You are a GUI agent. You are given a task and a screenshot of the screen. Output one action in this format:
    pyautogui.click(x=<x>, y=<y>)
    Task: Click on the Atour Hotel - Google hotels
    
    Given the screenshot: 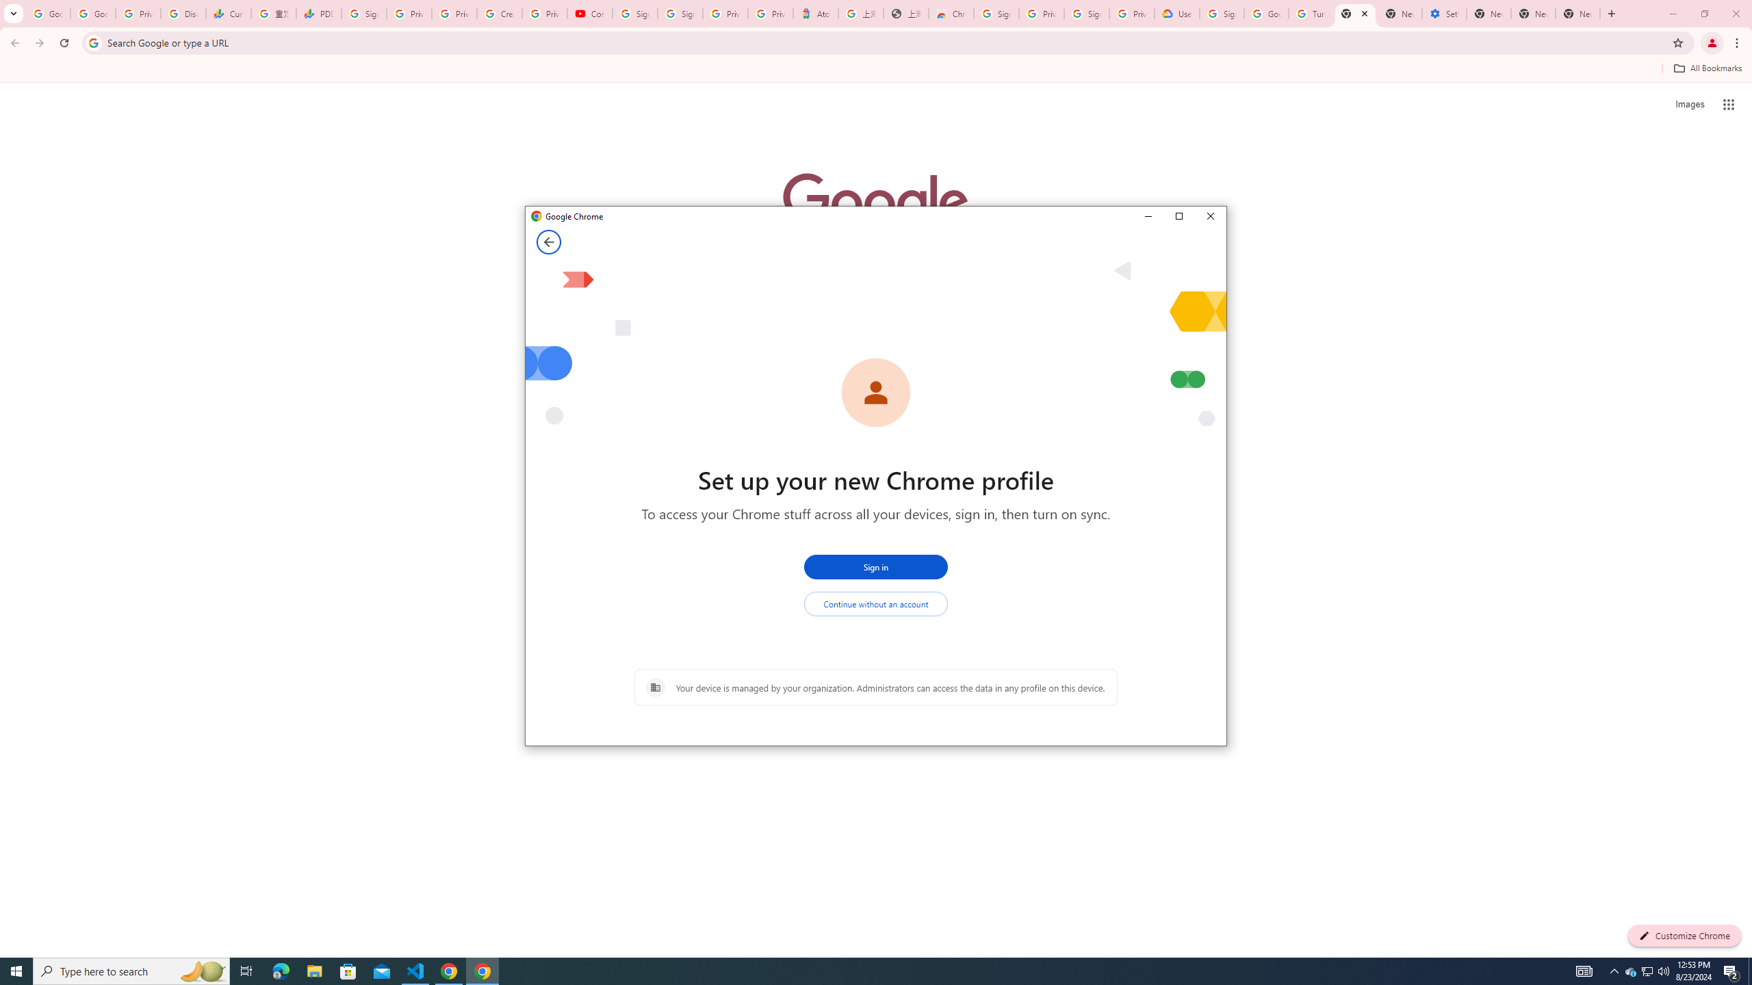 What is the action you would take?
    pyautogui.click(x=815, y=14)
    